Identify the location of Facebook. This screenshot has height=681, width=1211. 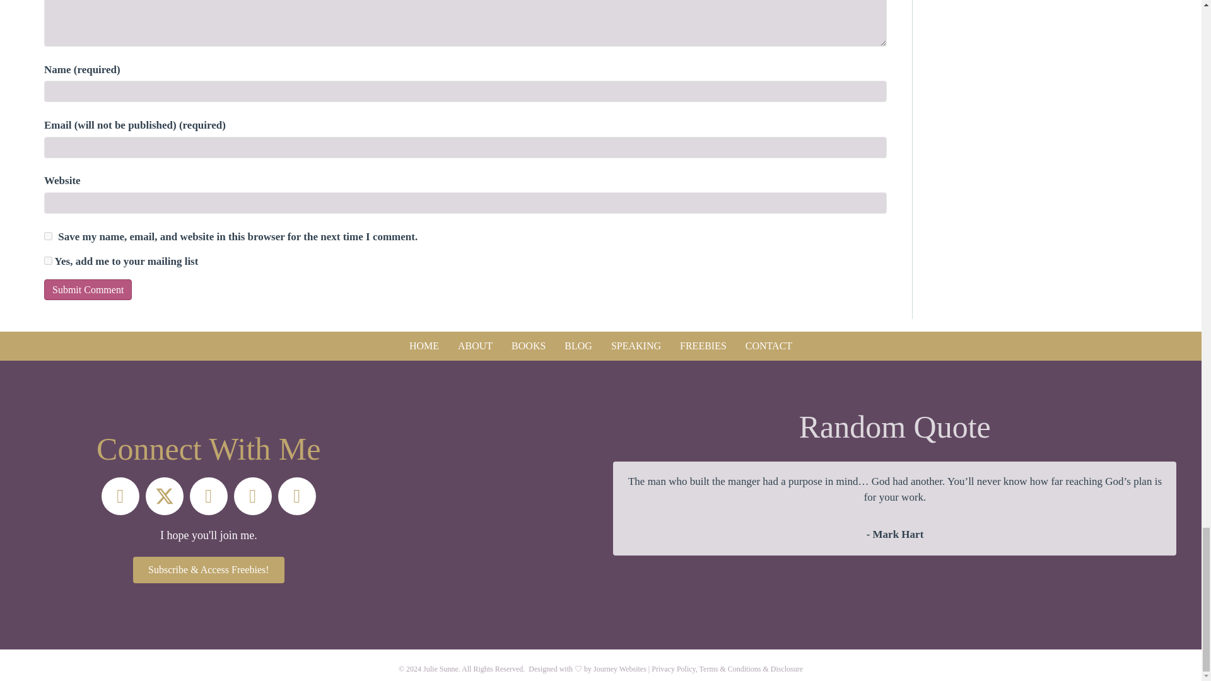
(120, 496).